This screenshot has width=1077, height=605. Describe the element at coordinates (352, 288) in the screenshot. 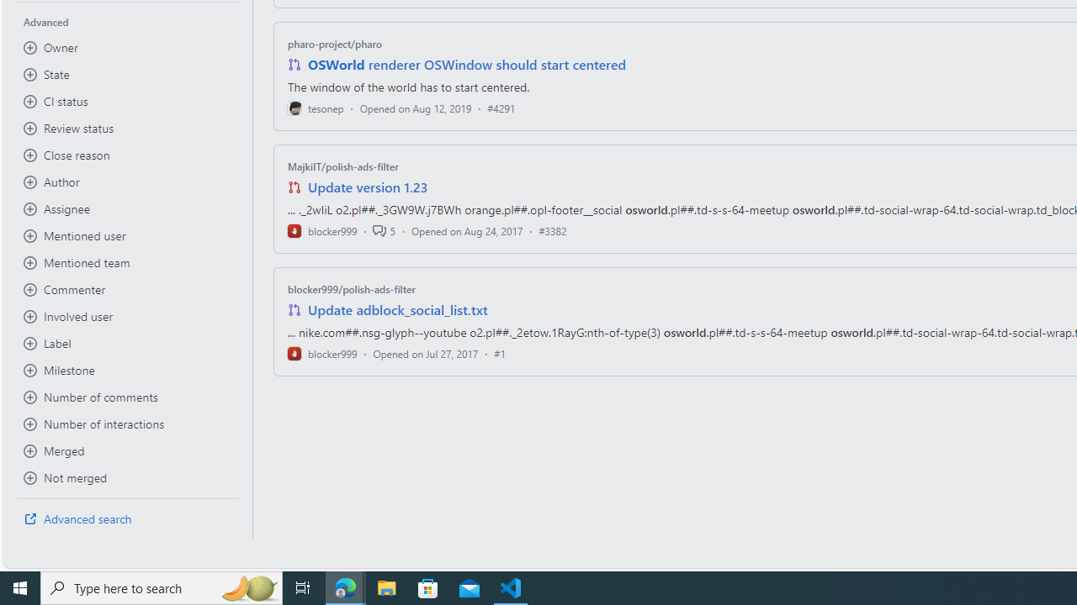

I see `blocker999/polish-ads-filter` at that location.